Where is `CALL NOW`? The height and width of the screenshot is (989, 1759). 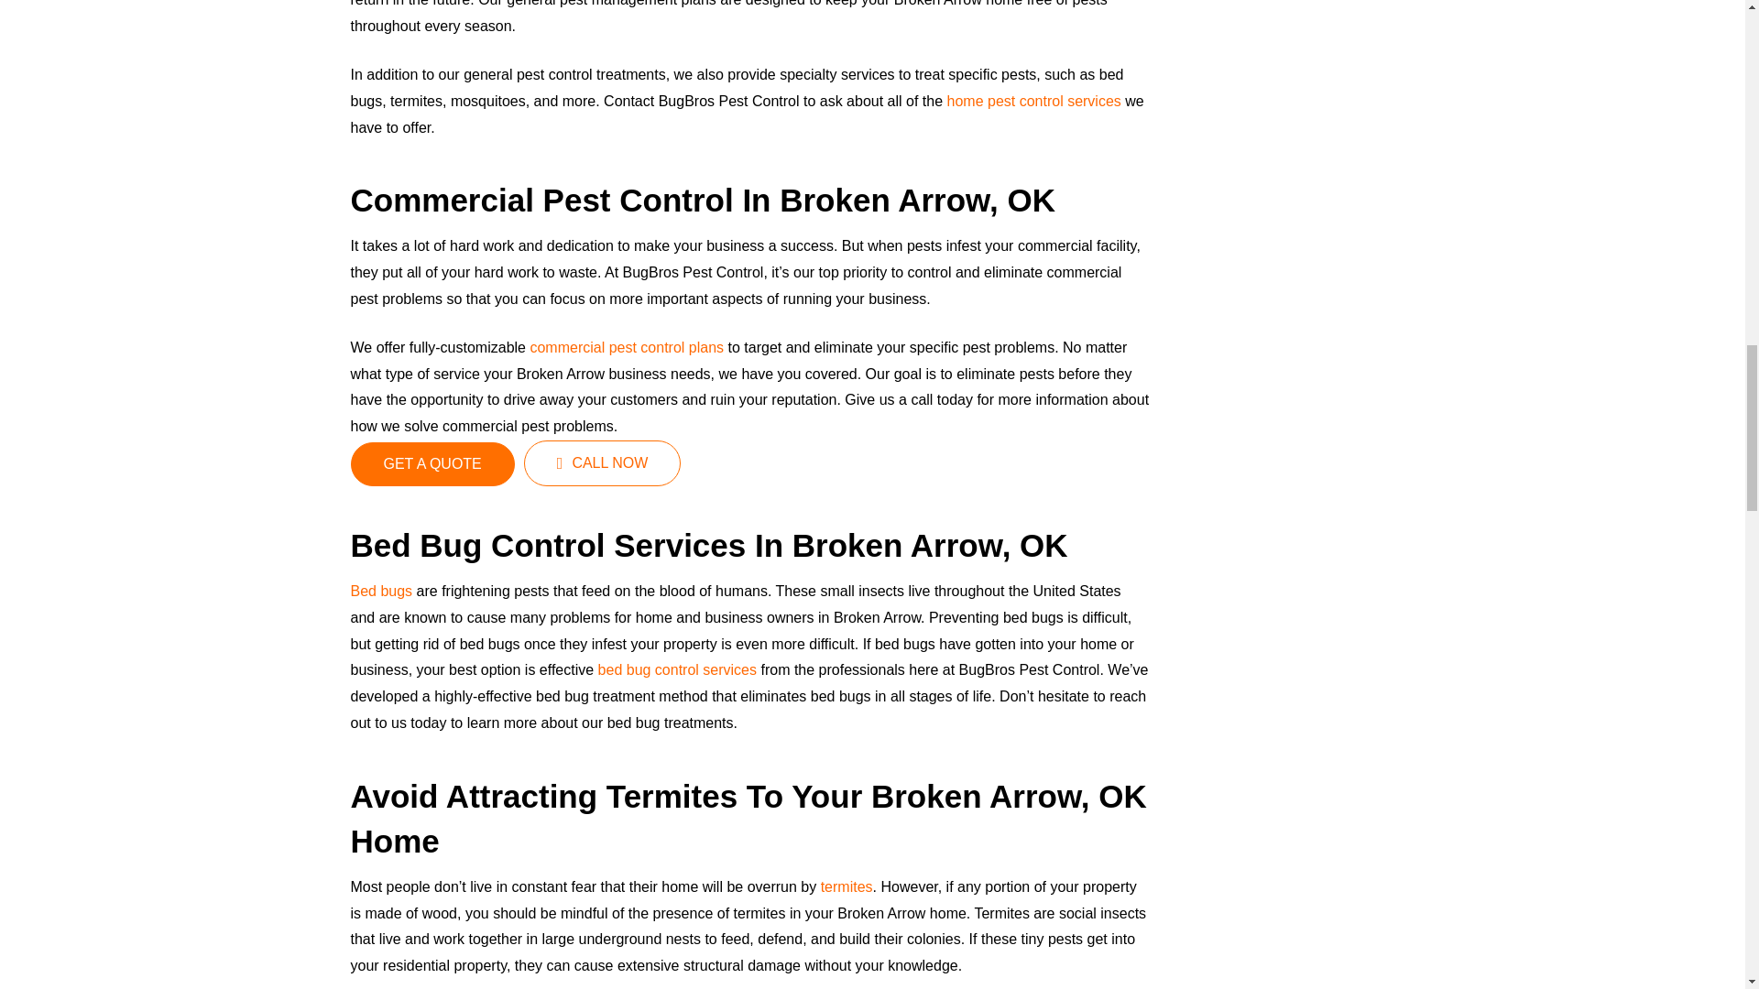 CALL NOW is located at coordinates (603, 463).